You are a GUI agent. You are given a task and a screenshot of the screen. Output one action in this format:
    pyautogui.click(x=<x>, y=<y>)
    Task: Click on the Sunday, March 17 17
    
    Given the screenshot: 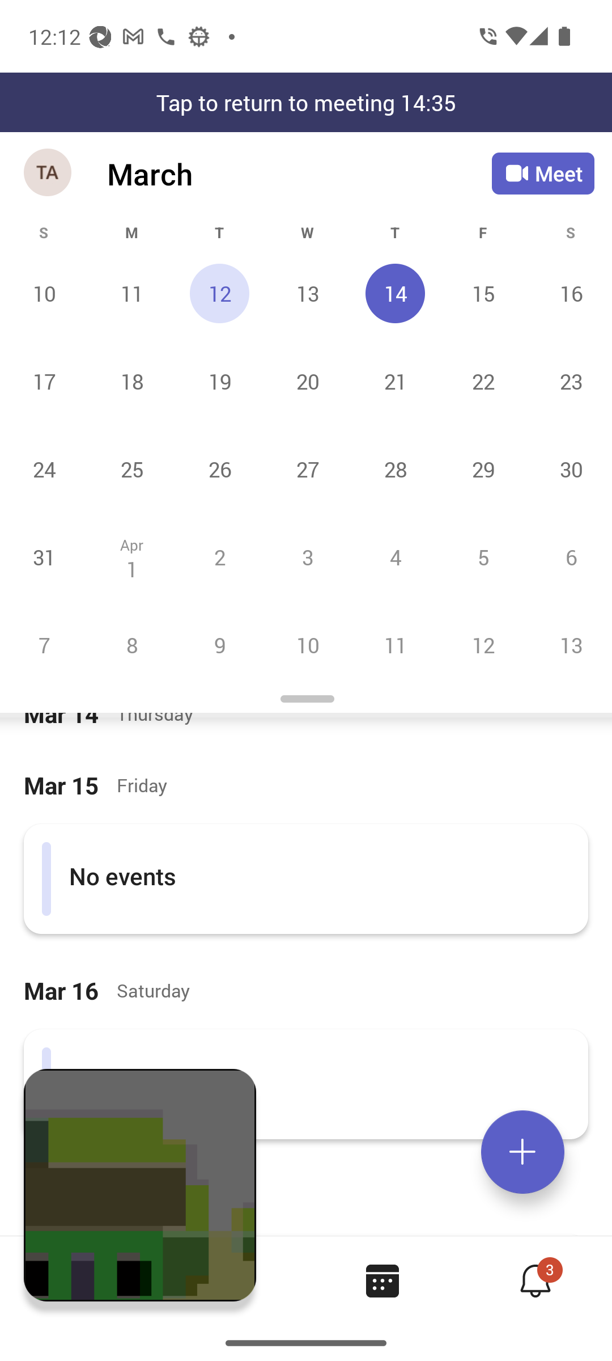 What is the action you would take?
    pyautogui.click(x=44, y=381)
    